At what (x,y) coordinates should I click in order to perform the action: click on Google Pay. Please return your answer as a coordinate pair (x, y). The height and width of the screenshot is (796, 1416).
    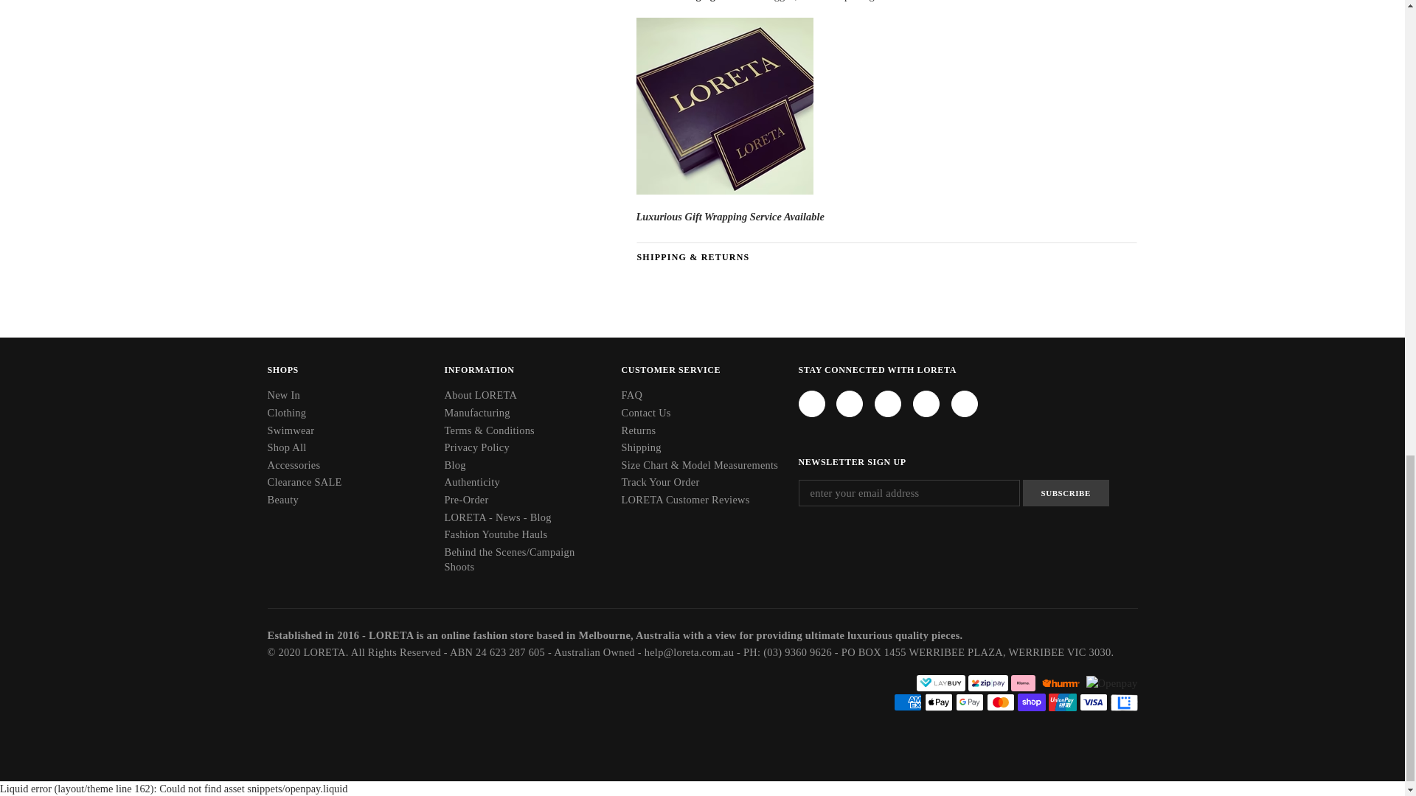
    Looking at the image, I should click on (970, 702).